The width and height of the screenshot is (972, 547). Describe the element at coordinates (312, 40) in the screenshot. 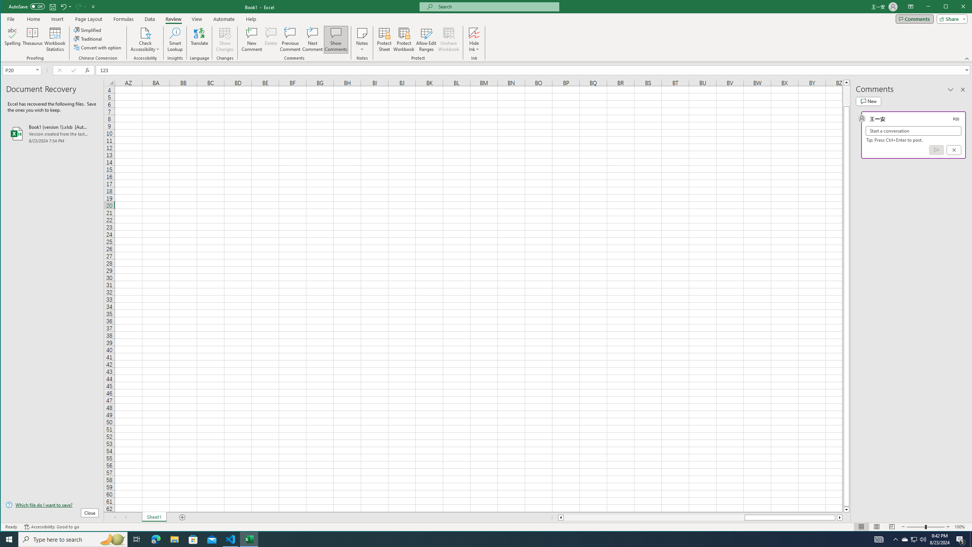

I see `Next Comment` at that location.